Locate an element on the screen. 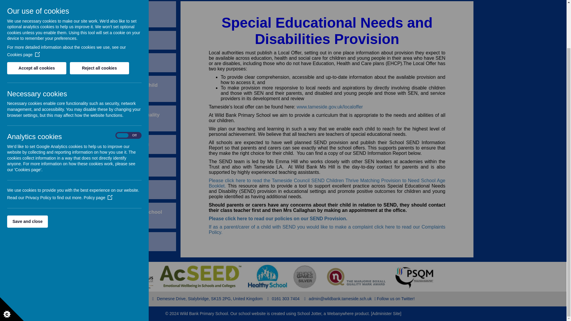 The image size is (571, 321). on is located at coordinates (128, 83).